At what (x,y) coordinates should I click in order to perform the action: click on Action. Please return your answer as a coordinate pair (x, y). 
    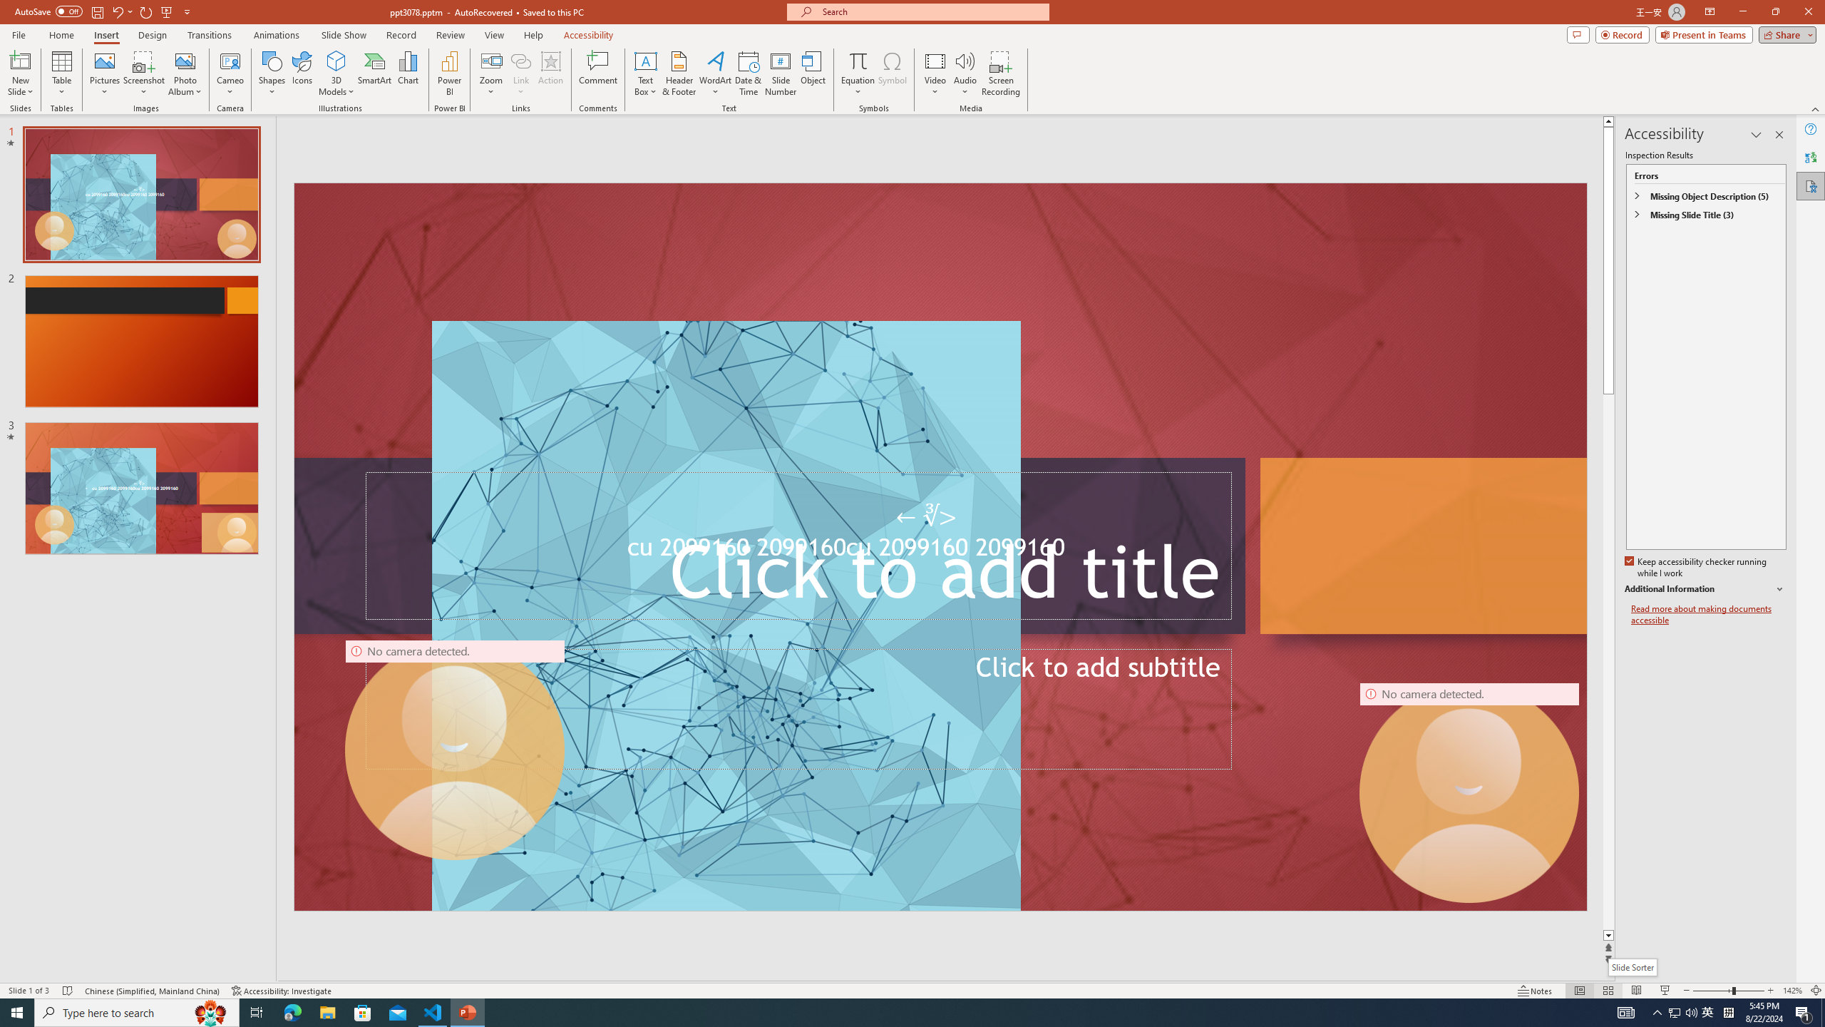
    Looking at the image, I should click on (550, 73).